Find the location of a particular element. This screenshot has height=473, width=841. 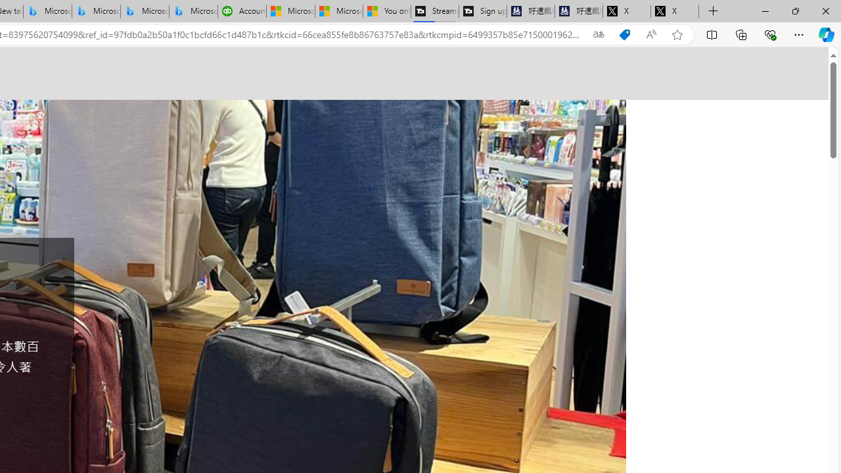

X is located at coordinates (674, 12).